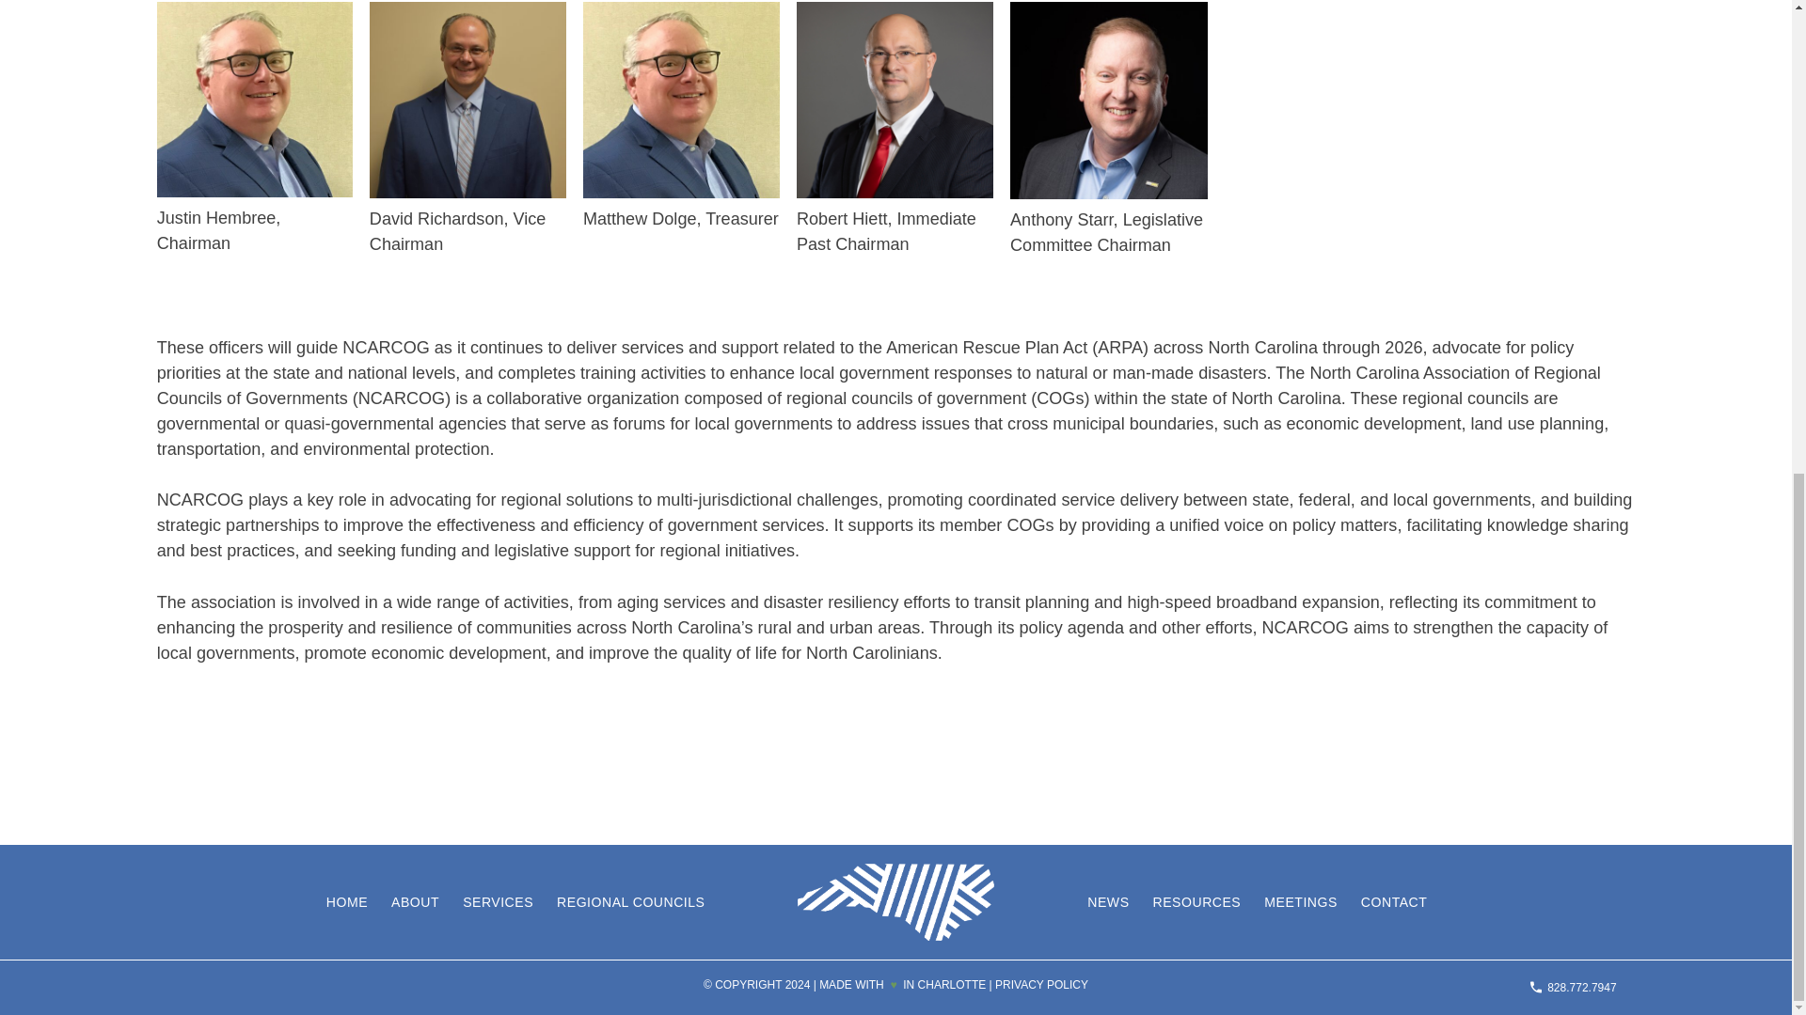  What do you see at coordinates (1394, 901) in the screenshot?
I see `CONTACT` at bounding box center [1394, 901].